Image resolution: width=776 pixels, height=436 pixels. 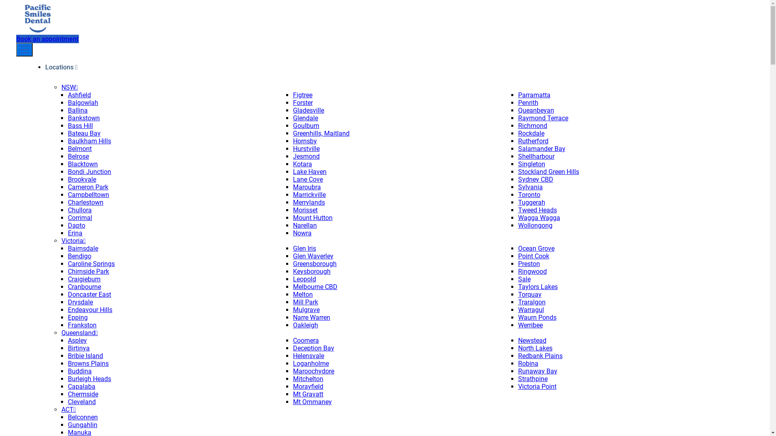 I want to click on Coomera, so click(x=306, y=341).